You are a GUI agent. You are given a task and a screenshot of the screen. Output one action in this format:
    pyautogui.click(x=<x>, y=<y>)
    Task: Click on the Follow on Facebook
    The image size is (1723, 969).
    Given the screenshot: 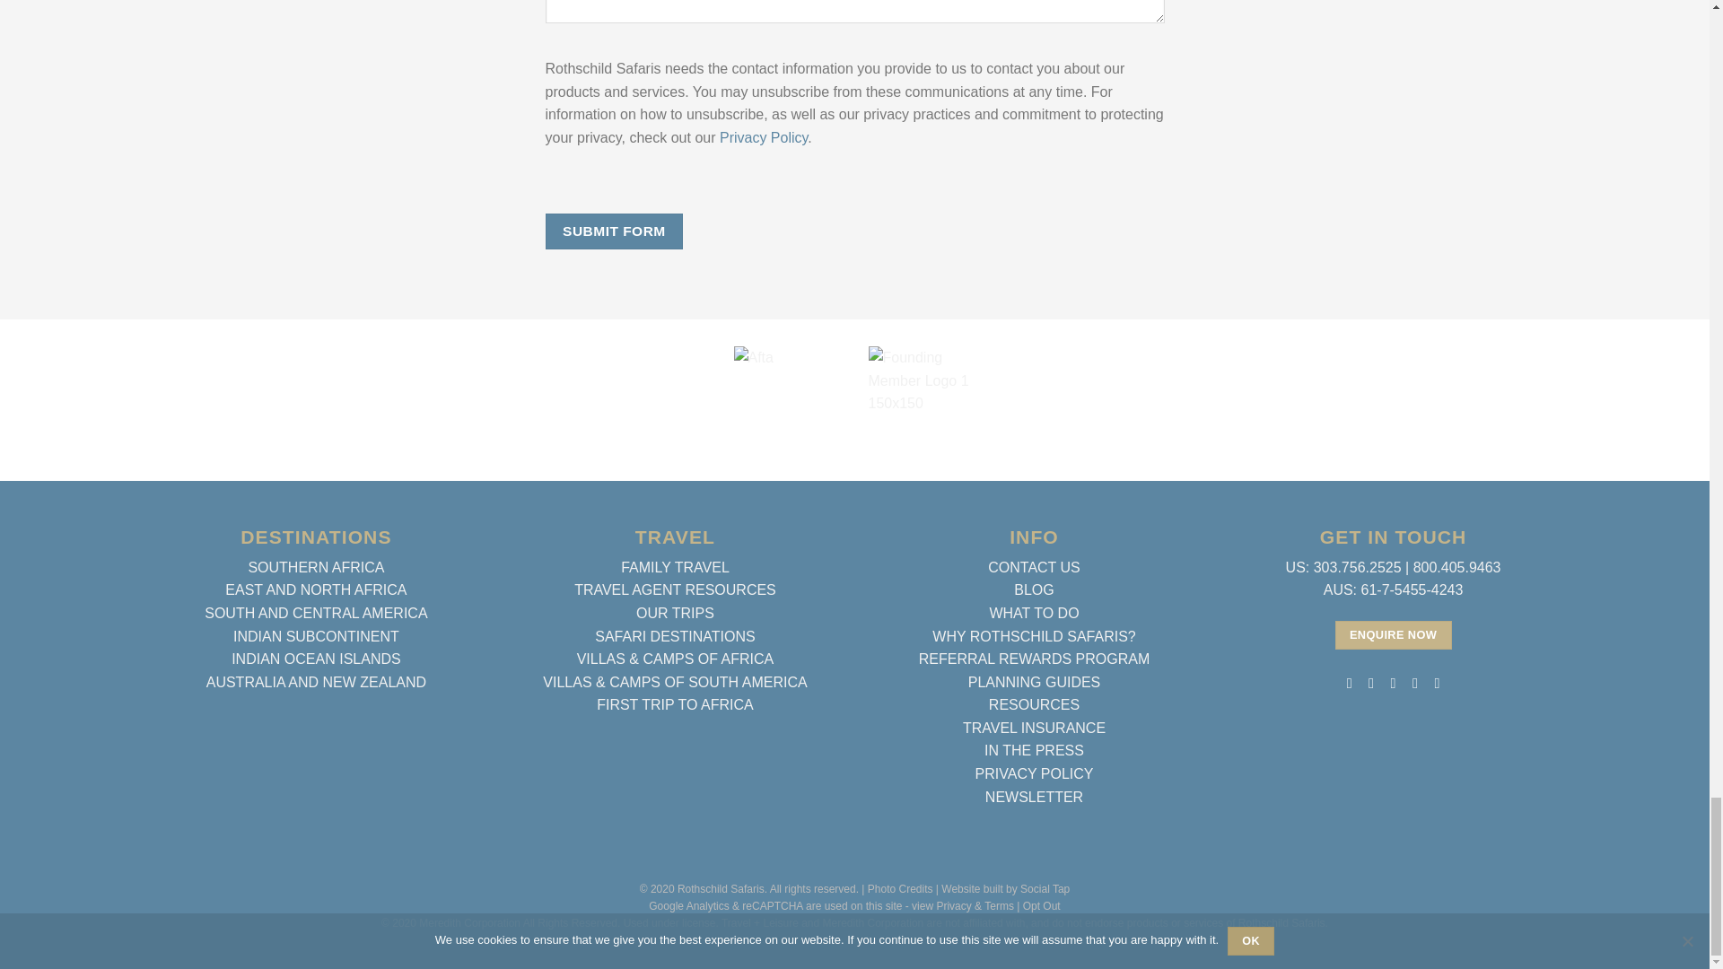 What is the action you would take?
    pyautogui.click(x=1349, y=682)
    